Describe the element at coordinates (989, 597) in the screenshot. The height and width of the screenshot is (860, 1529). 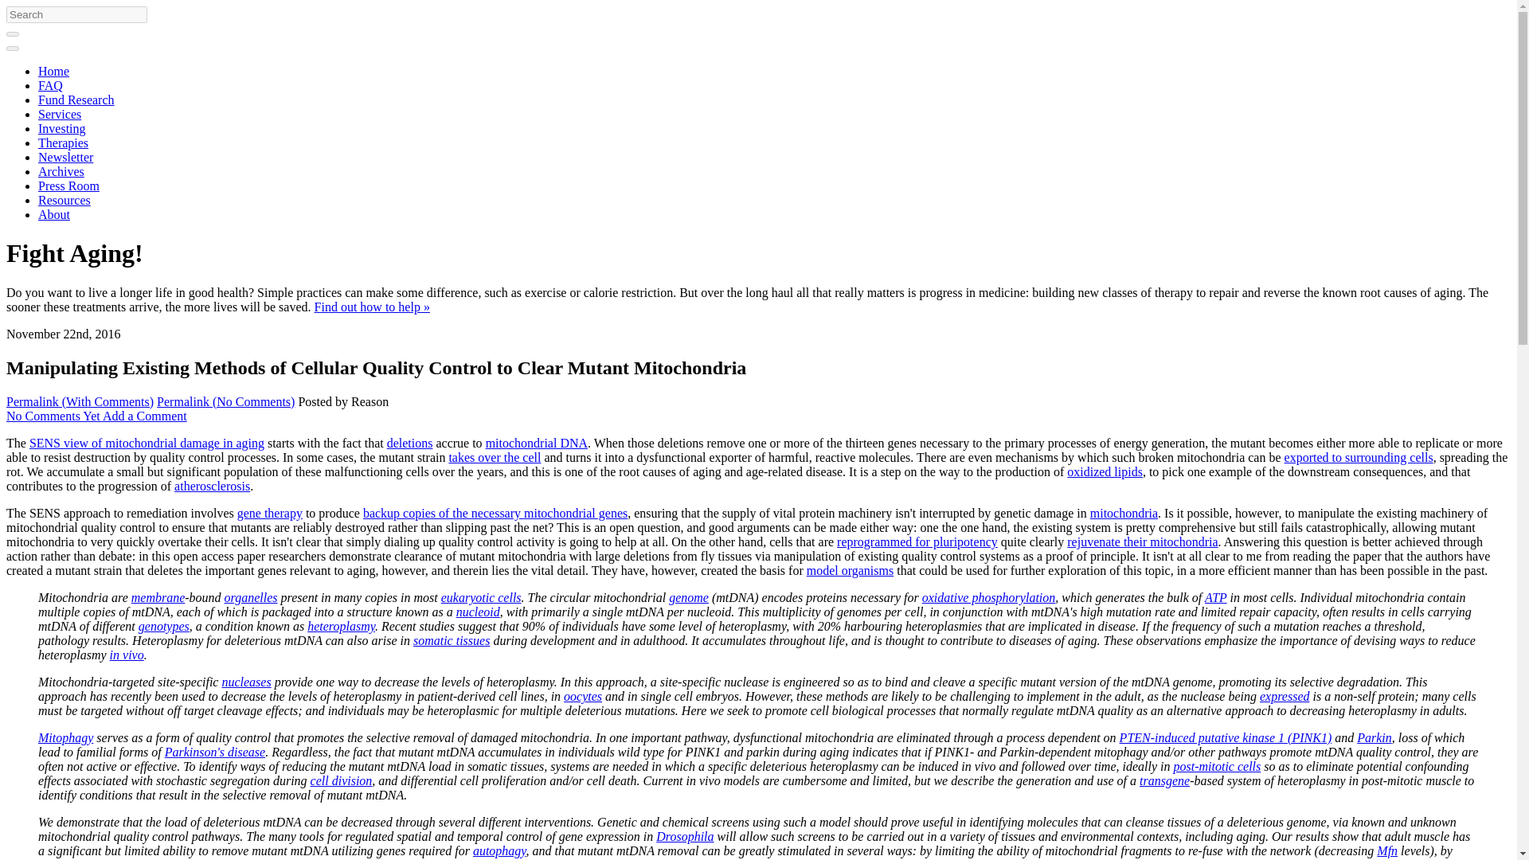
I see `oxidative phosphorylation` at that location.